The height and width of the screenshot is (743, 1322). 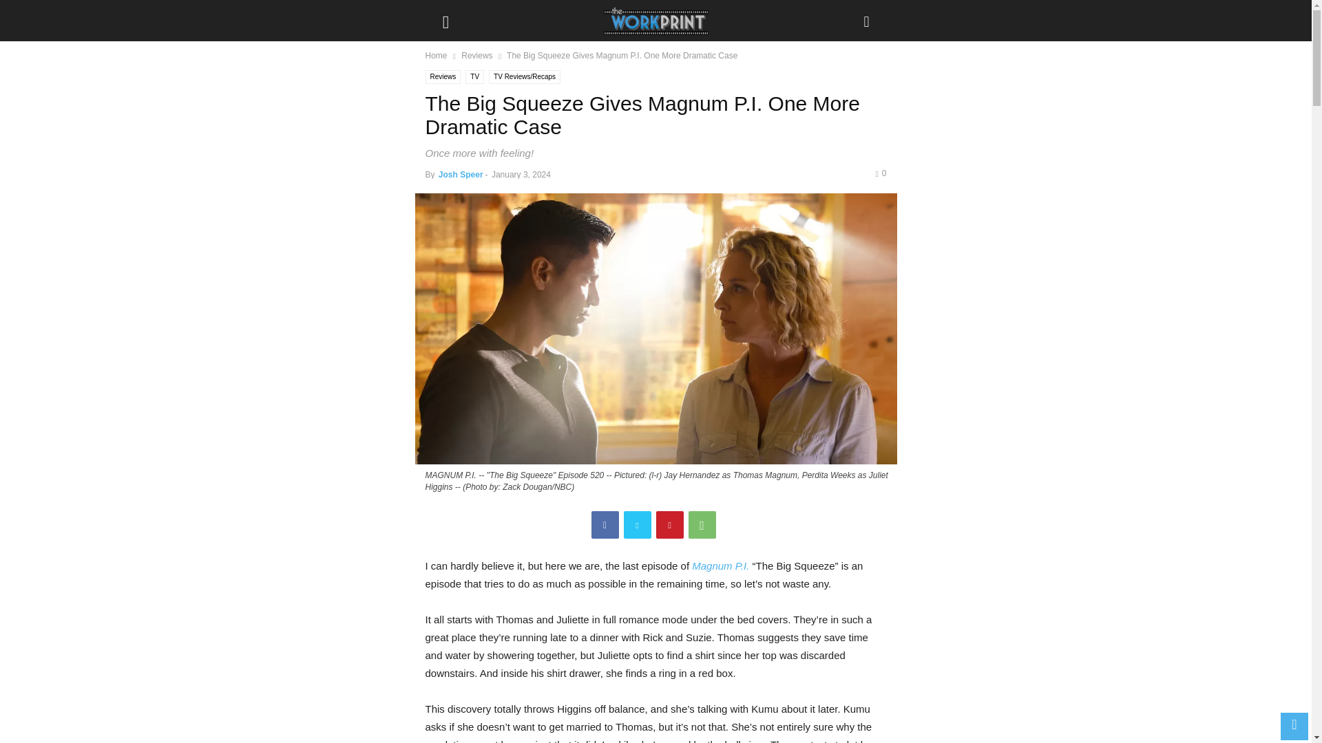 What do you see at coordinates (638, 525) in the screenshot?
I see `Twitter` at bounding box center [638, 525].